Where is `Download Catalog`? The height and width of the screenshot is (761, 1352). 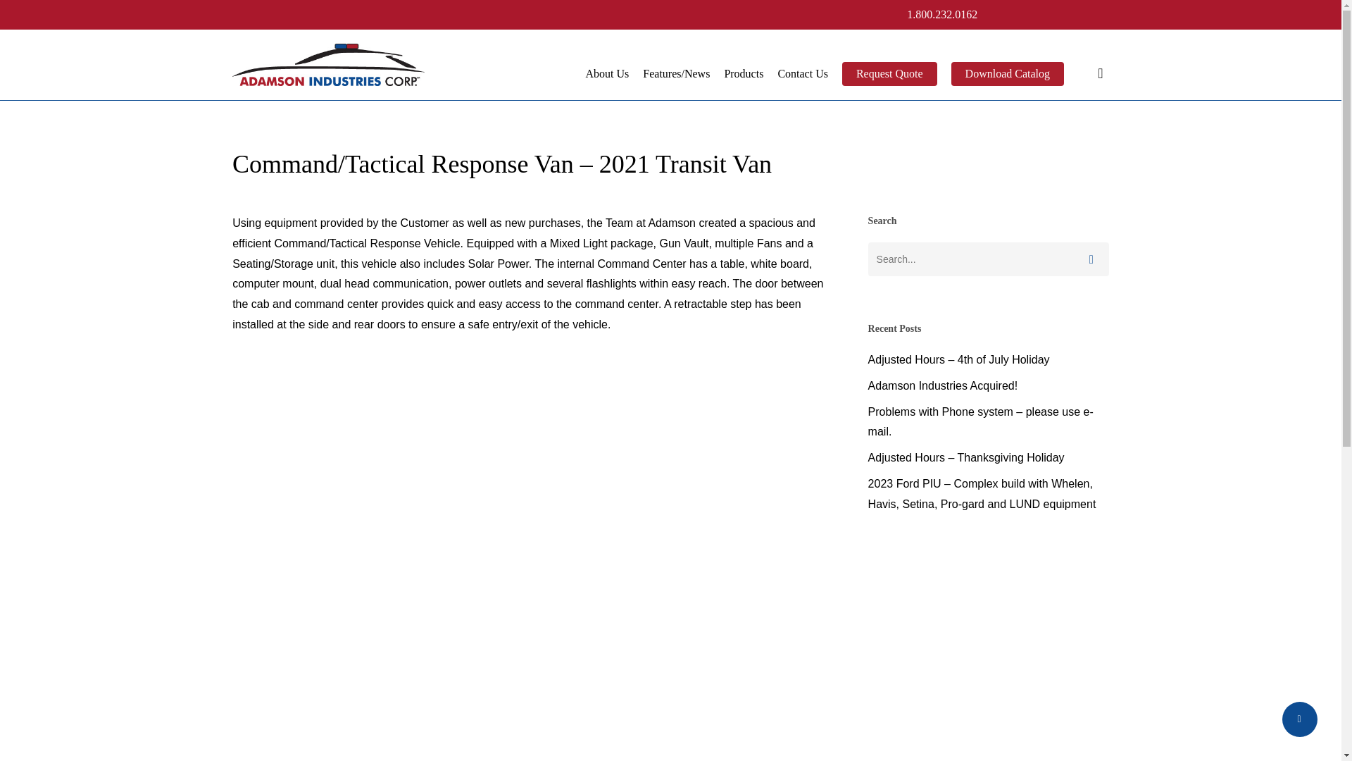 Download Catalog is located at coordinates (1008, 73).